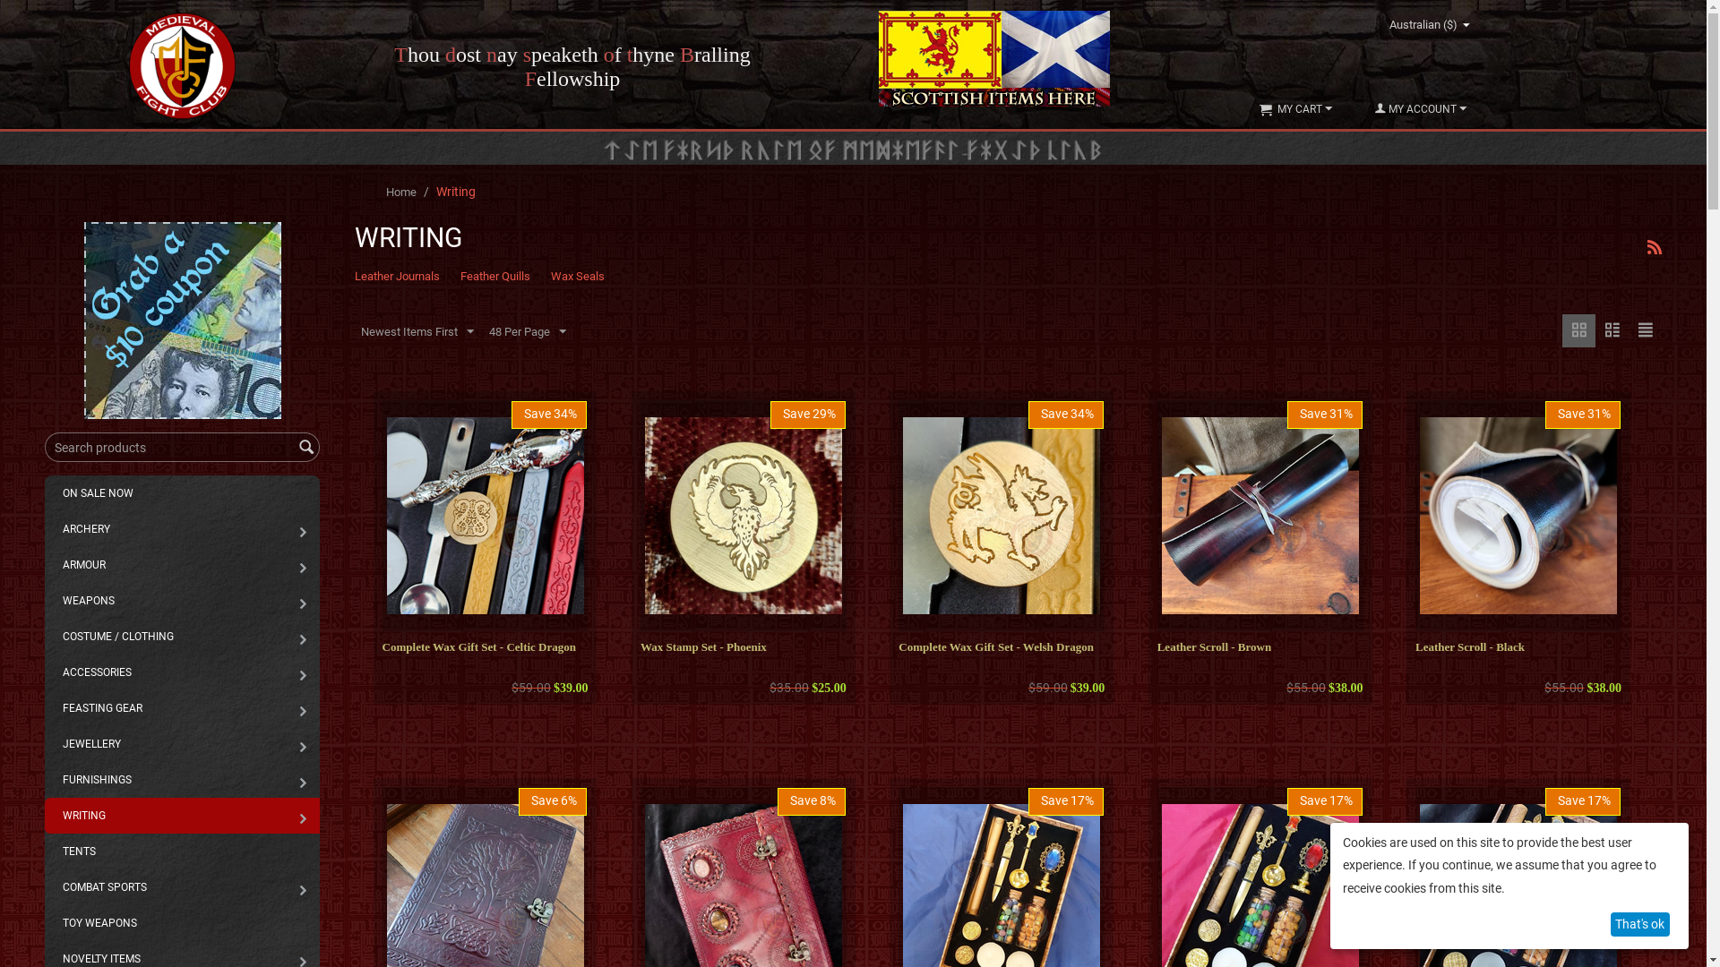 Image resolution: width=1720 pixels, height=967 pixels. I want to click on ARCHERY, so click(183, 529).